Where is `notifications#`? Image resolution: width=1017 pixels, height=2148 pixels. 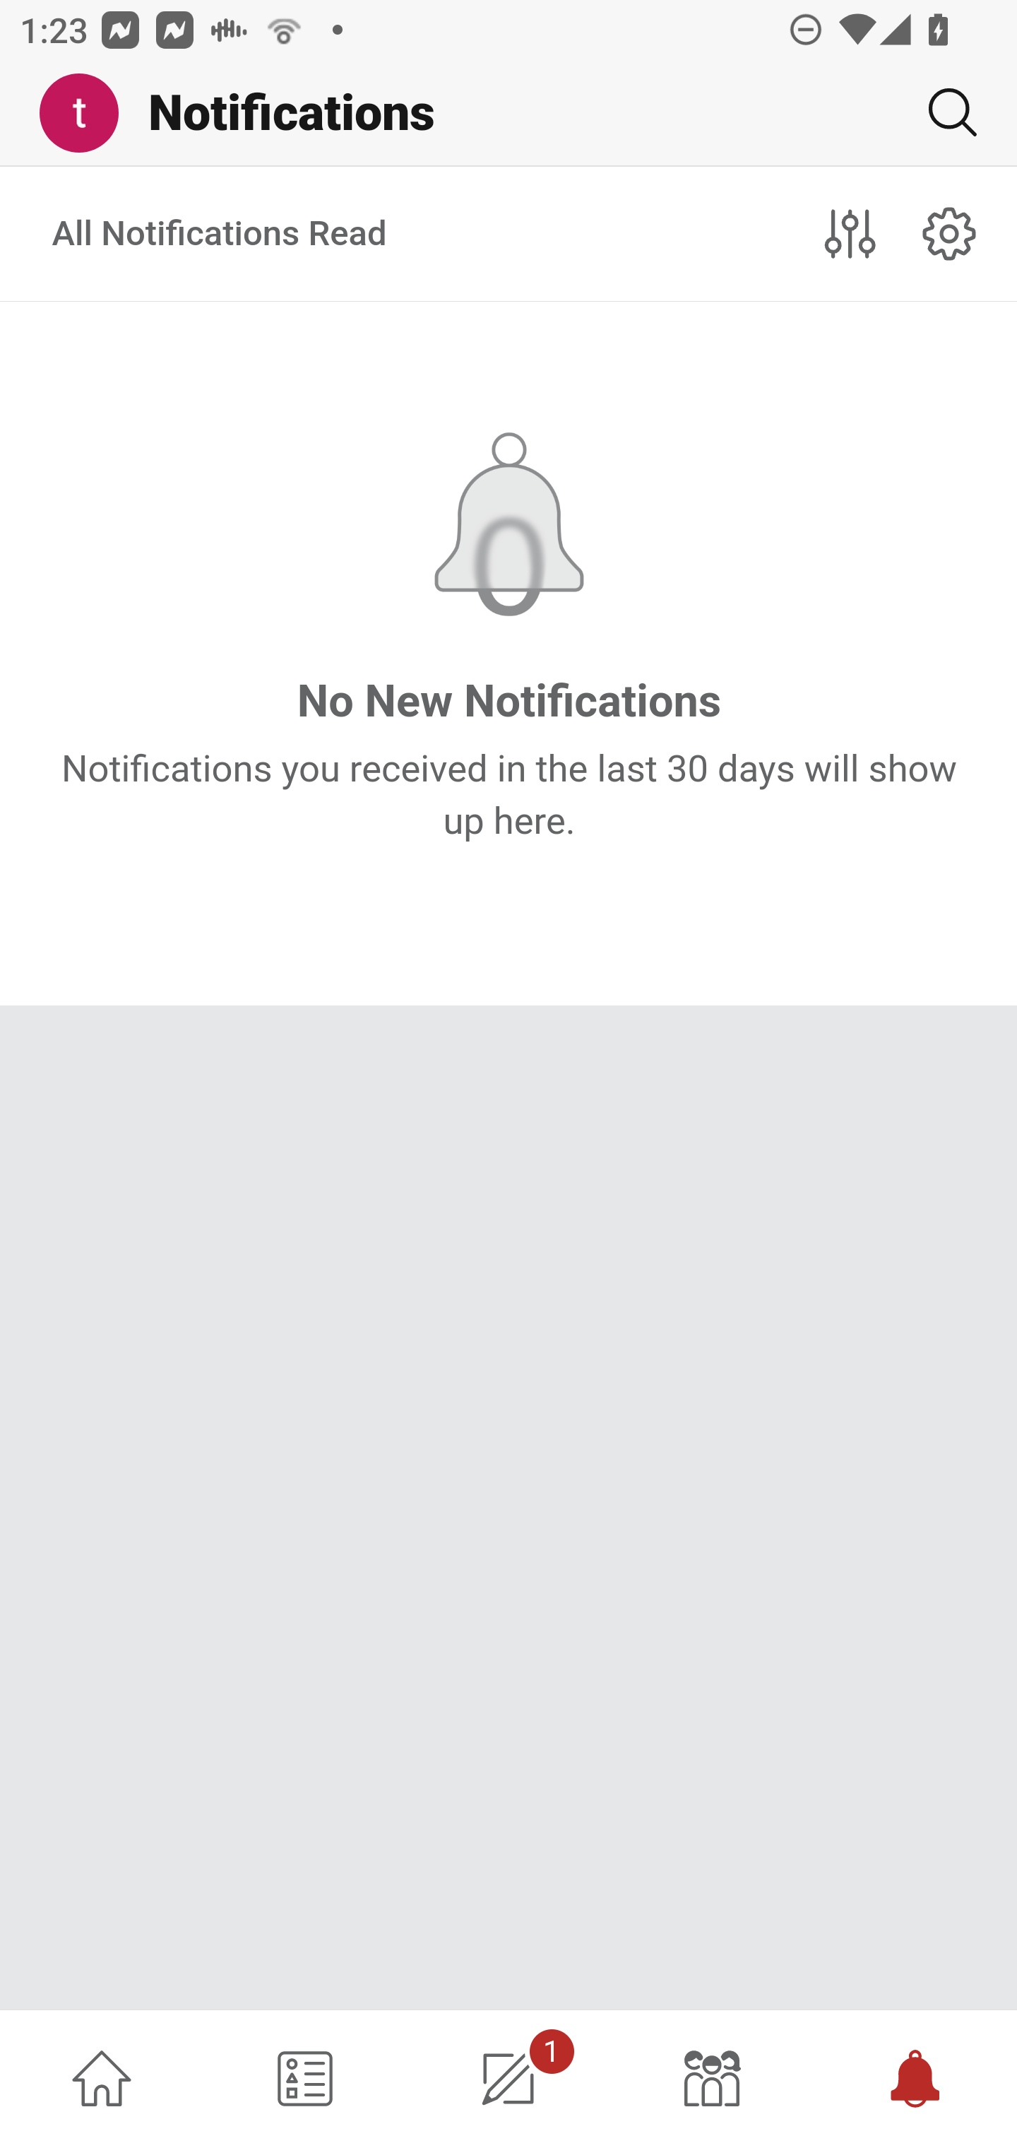 notifications# is located at coordinates (950, 233).